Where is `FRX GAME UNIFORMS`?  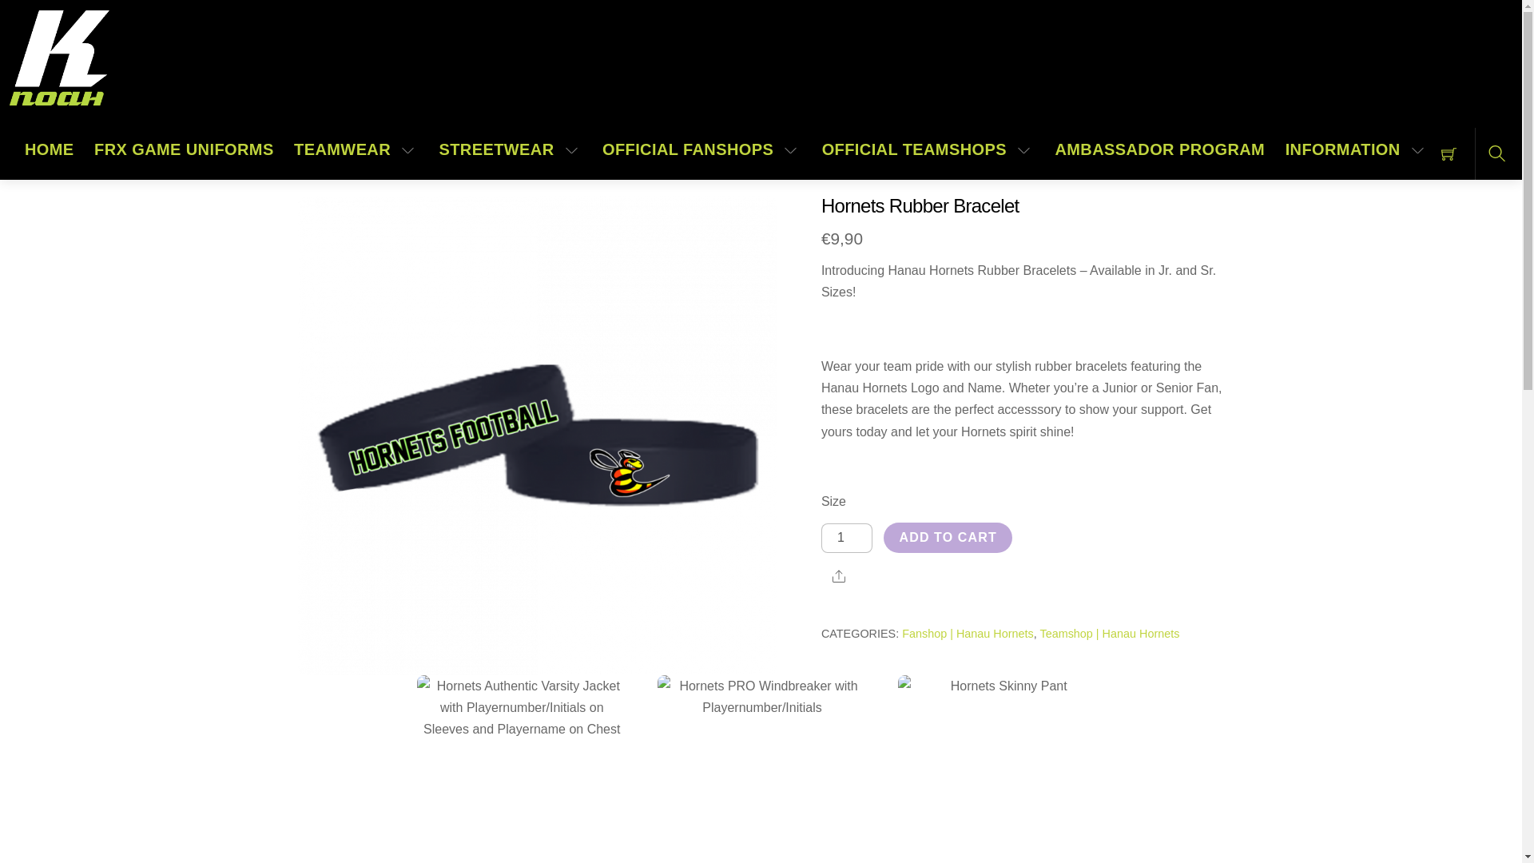
FRX GAME UNIFORMS is located at coordinates (184, 149).